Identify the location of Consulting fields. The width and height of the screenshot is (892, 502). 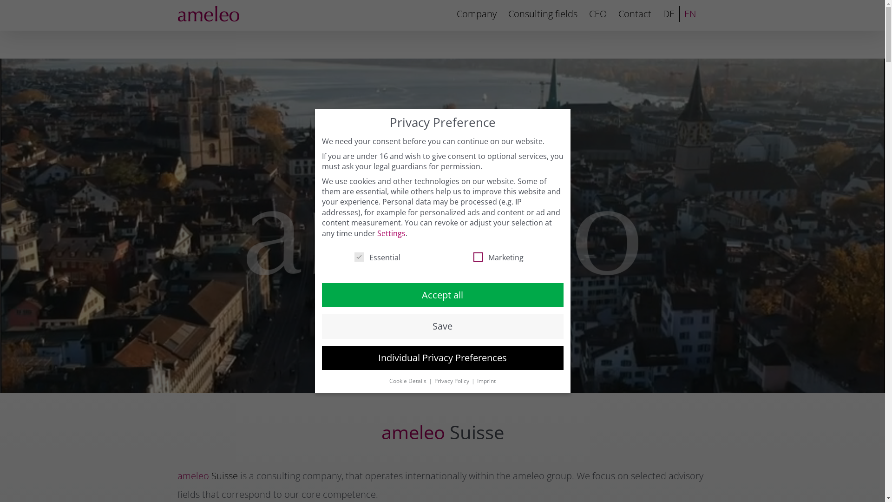
(543, 14).